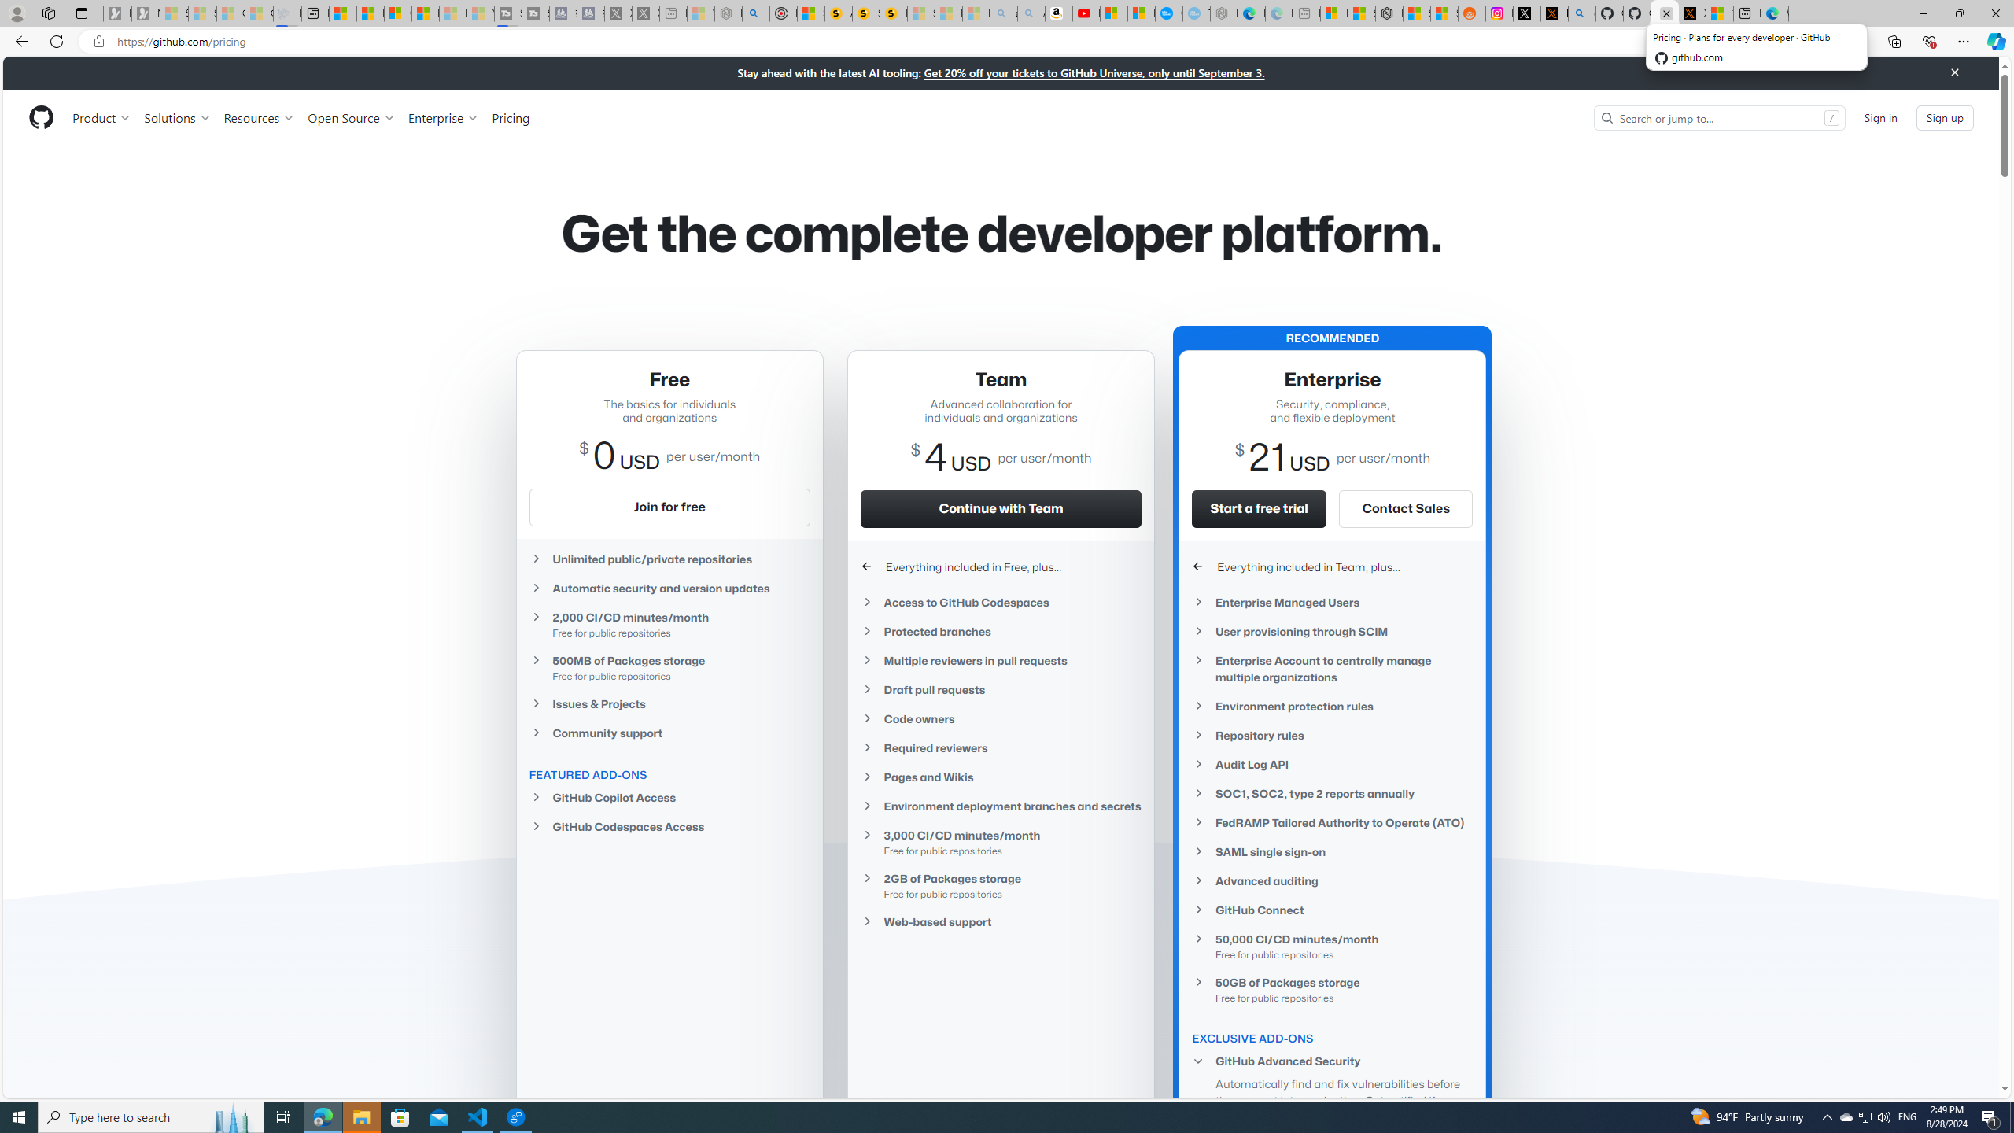 This screenshot has width=2014, height=1133. Describe the element at coordinates (1001, 885) in the screenshot. I see `2GB of Packages storage Free for public repositories` at that location.